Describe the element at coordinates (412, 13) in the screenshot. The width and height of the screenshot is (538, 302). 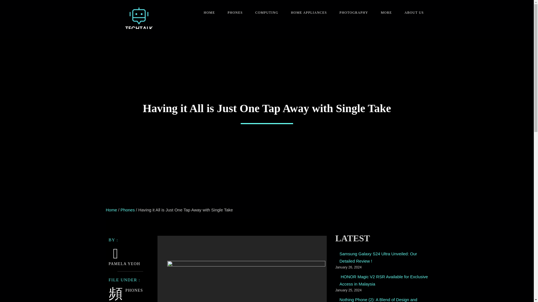
I see `ABOUT US` at that location.